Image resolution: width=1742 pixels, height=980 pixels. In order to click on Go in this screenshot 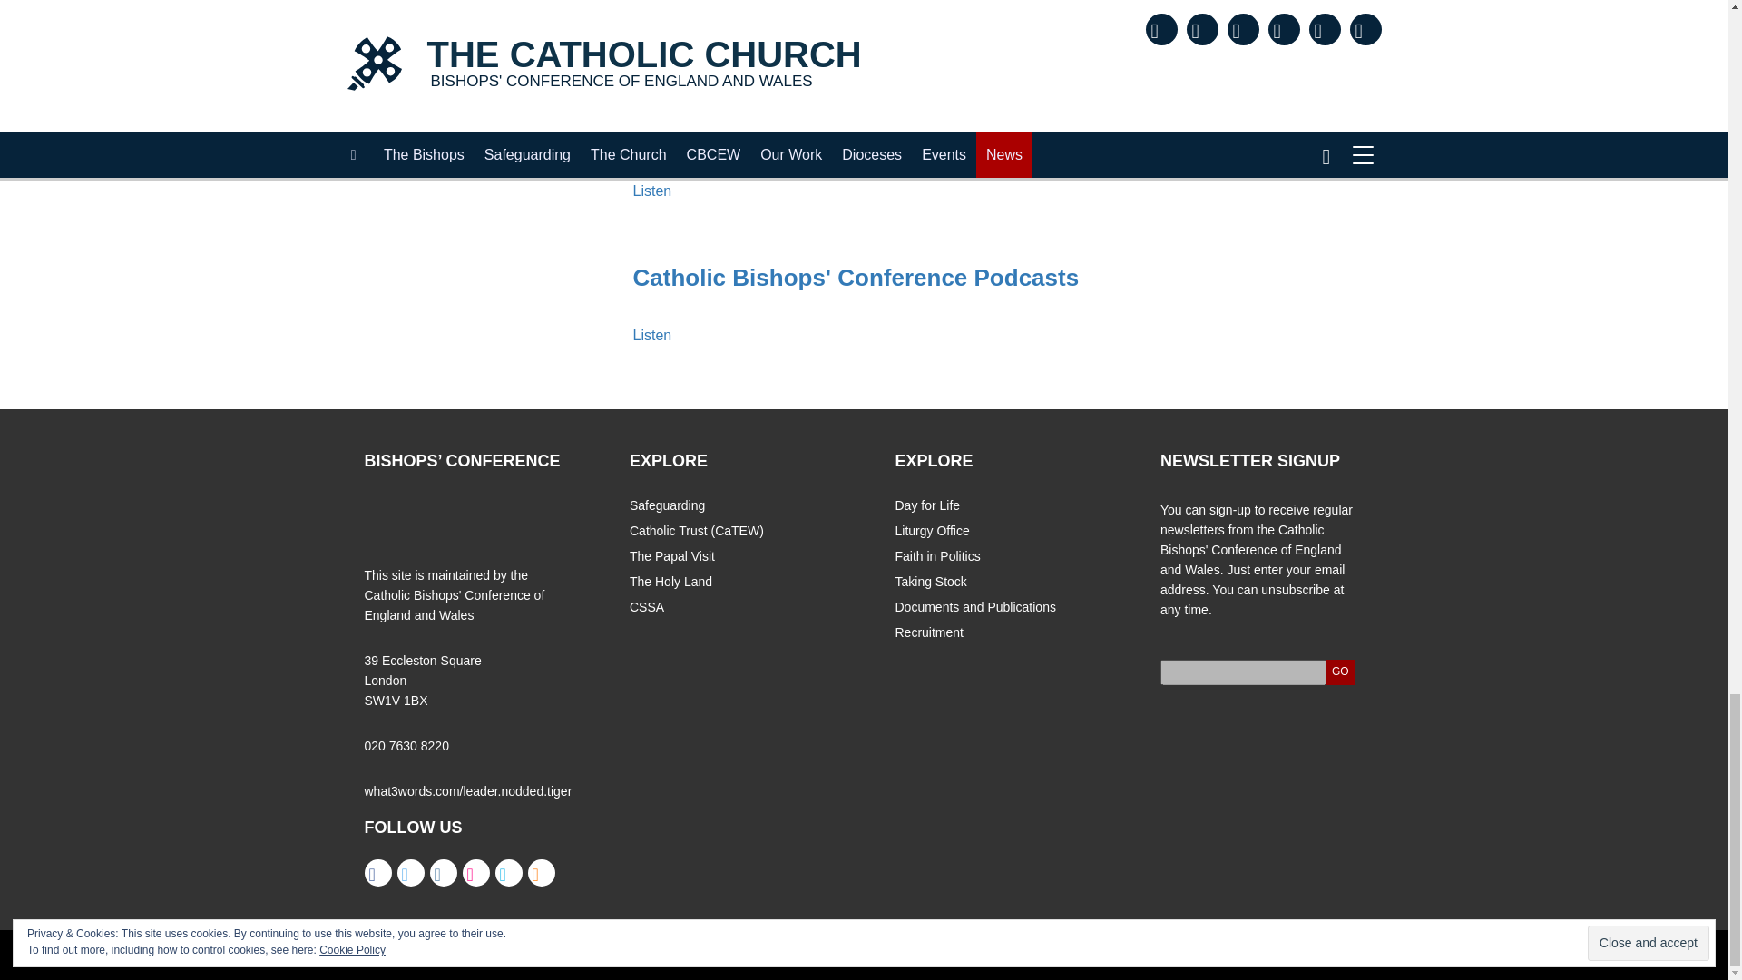, I will do `click(1340, 671)`.